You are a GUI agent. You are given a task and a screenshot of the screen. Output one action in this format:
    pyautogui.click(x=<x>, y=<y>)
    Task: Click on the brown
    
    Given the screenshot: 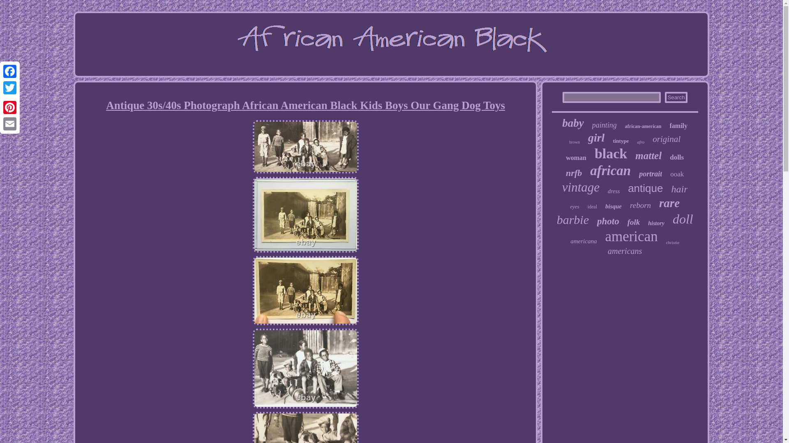 What is the action you would take?
    pyautogui.click(x=574, y=142)
    